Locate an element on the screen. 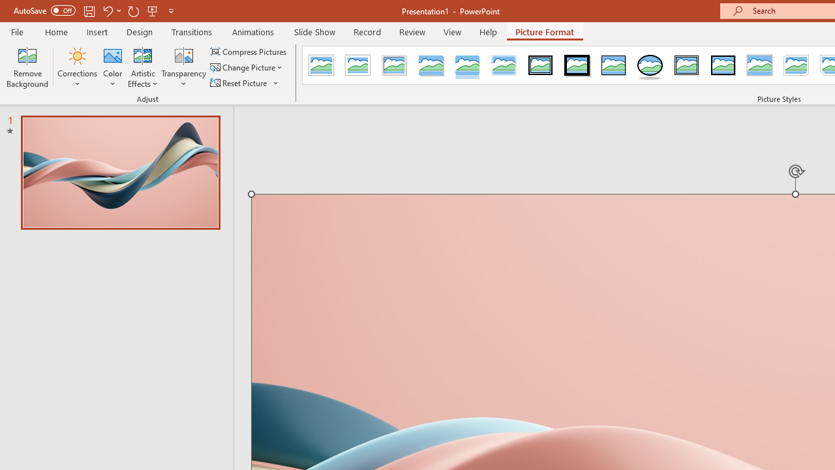  From Beginning is located at coordinates (153, 10).